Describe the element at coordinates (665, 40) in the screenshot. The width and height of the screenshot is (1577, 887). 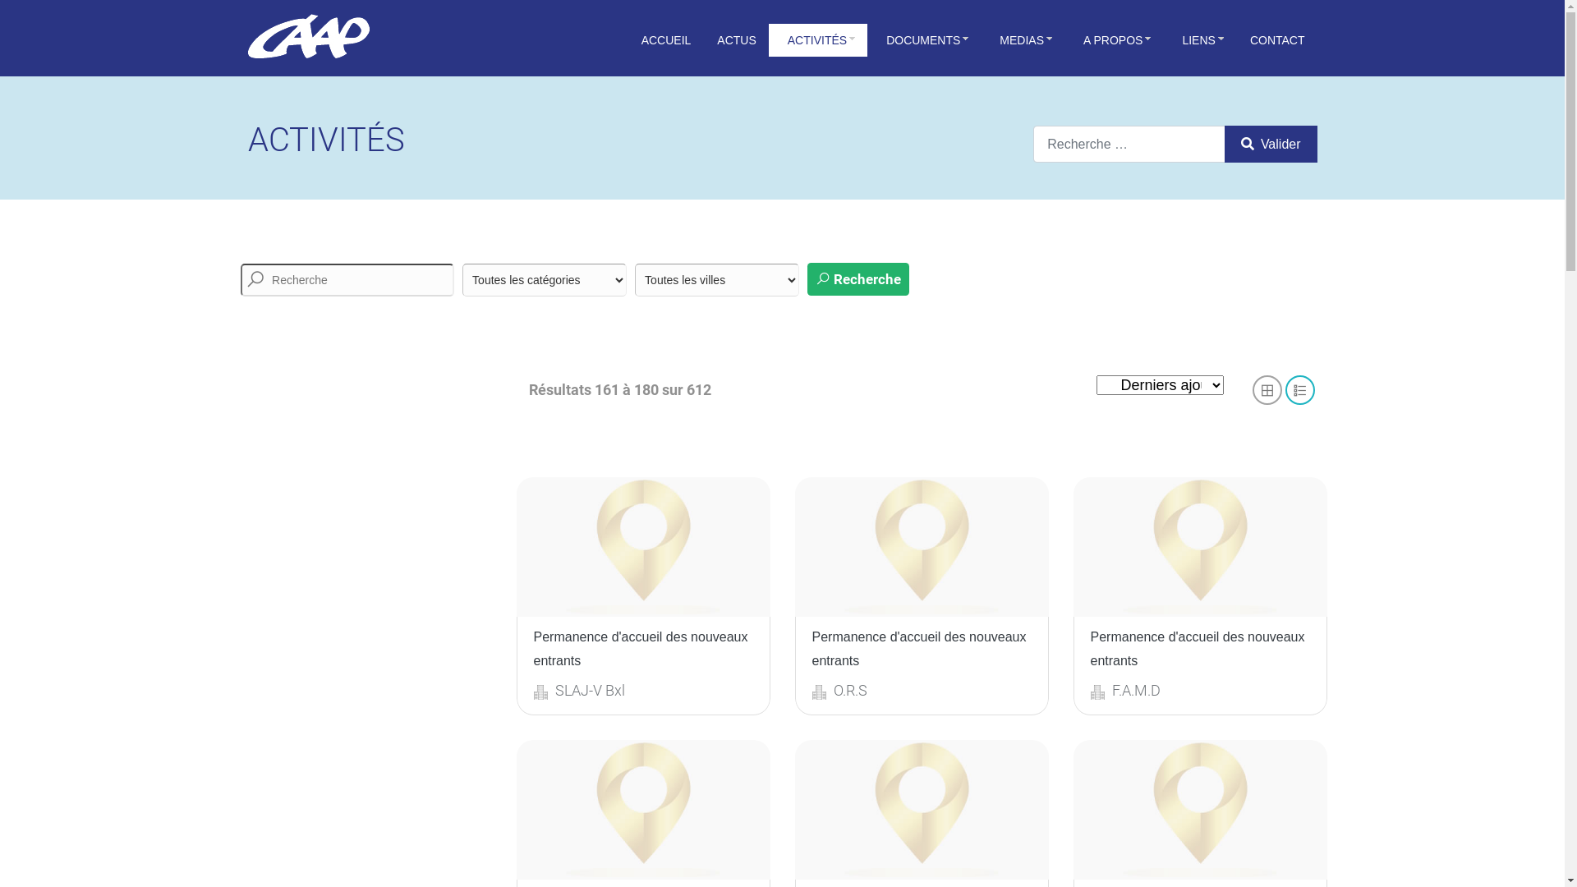
I see `ACCUEIL` at that location.